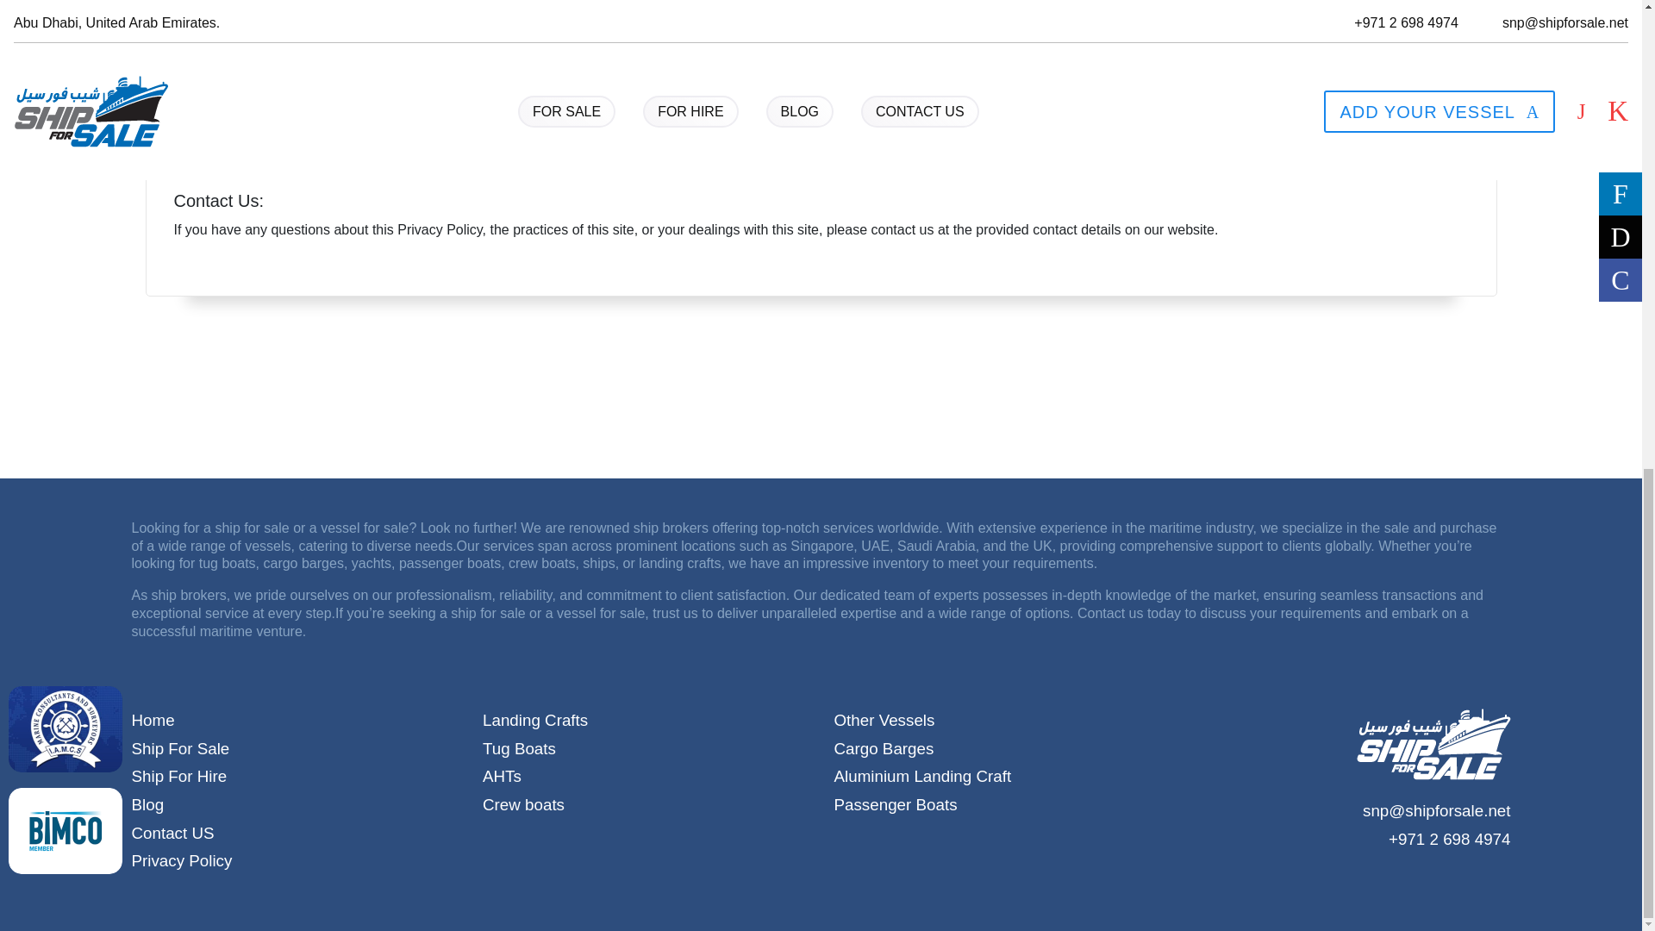  I want to click on Contact US, so click(293, 834).